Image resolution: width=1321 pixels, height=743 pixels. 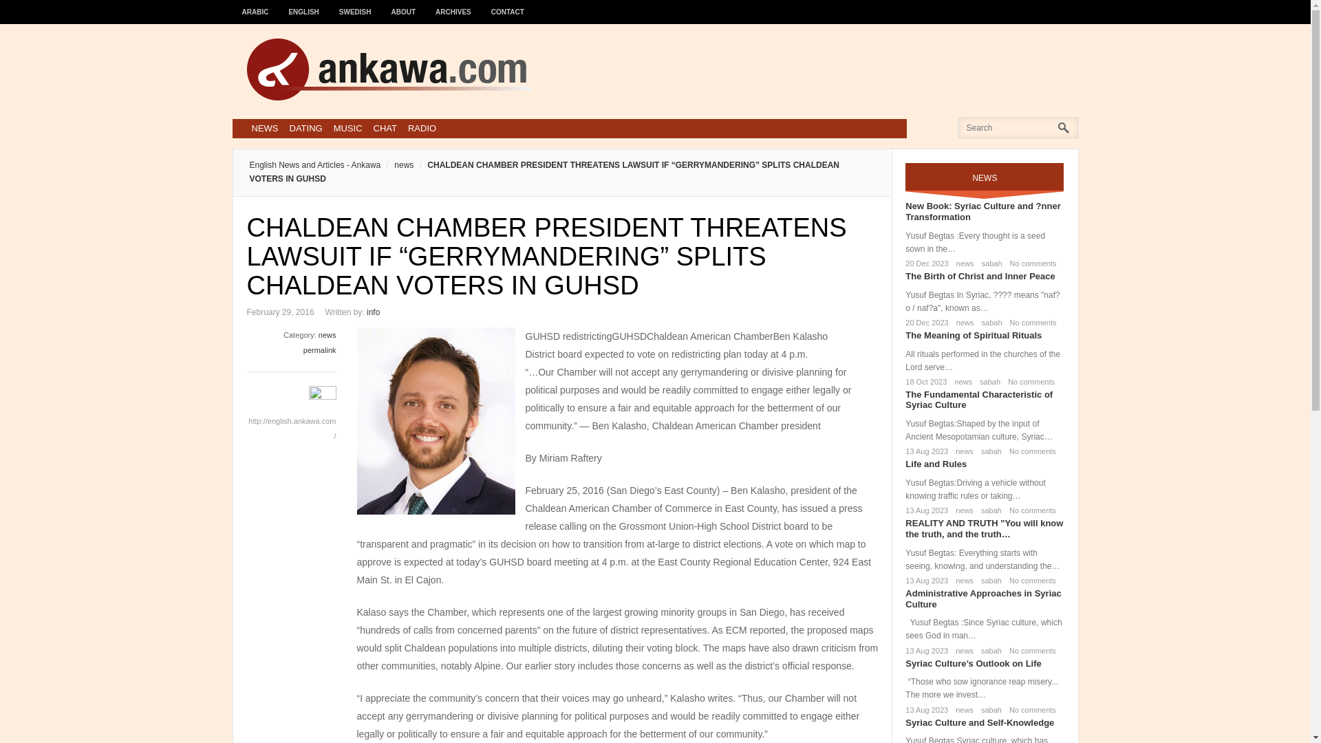 What do you see at coordinates (1031, 263) in the screenshot?
I see `No comments` at bounding box center [1031, 263].